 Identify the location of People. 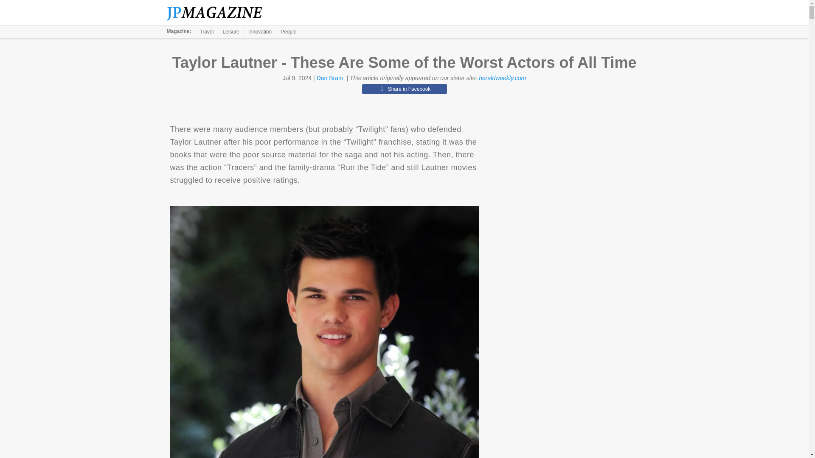
(288, 31).